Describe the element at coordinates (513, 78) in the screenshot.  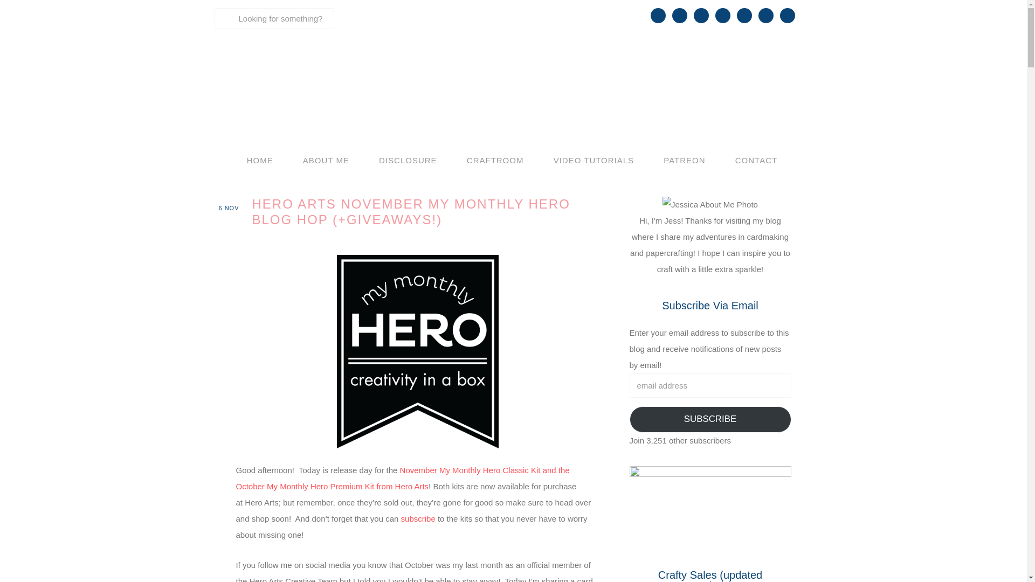
I see `ALL THE SPARKLE` at that location.